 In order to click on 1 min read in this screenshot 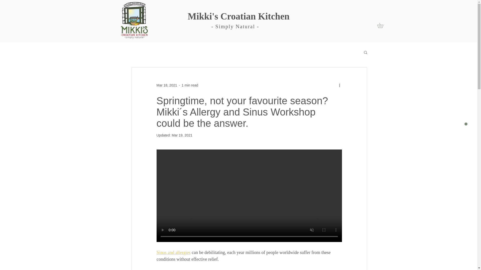, I will do `click(190, 85)`.